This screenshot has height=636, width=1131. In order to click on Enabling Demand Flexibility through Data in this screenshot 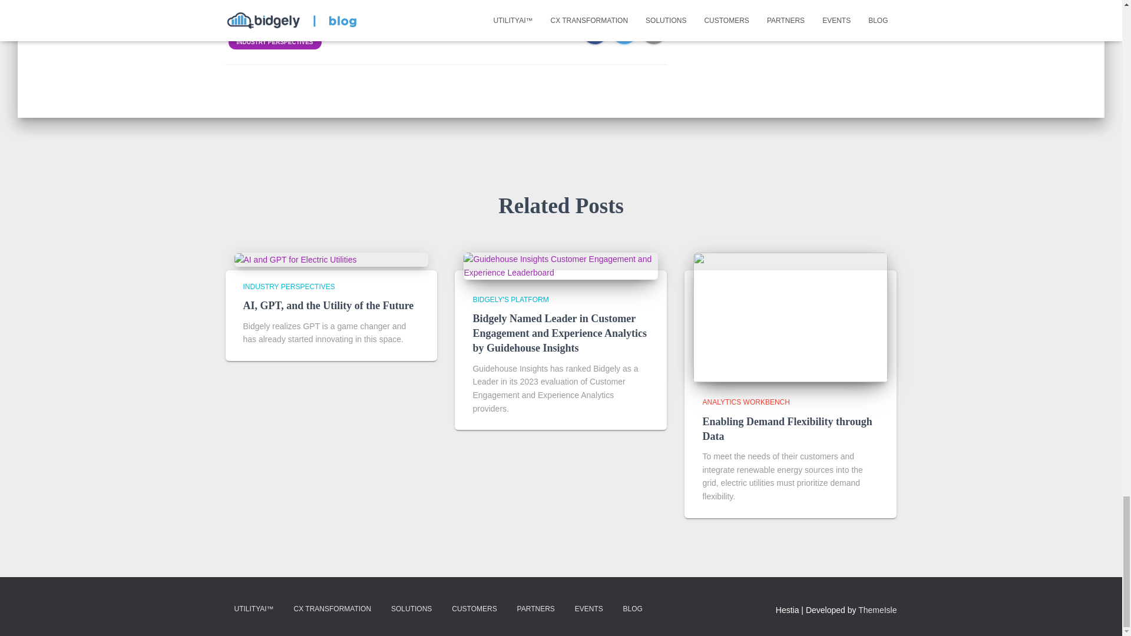, I will do `click(791, 317)`.